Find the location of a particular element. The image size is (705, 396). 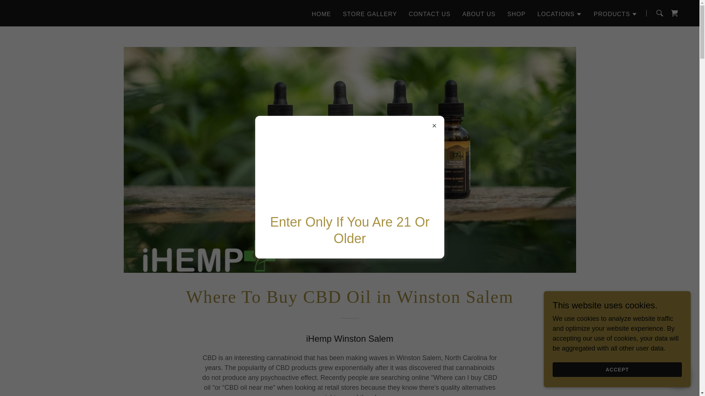

STORE GALLERY is located at coordinates (370, 14).